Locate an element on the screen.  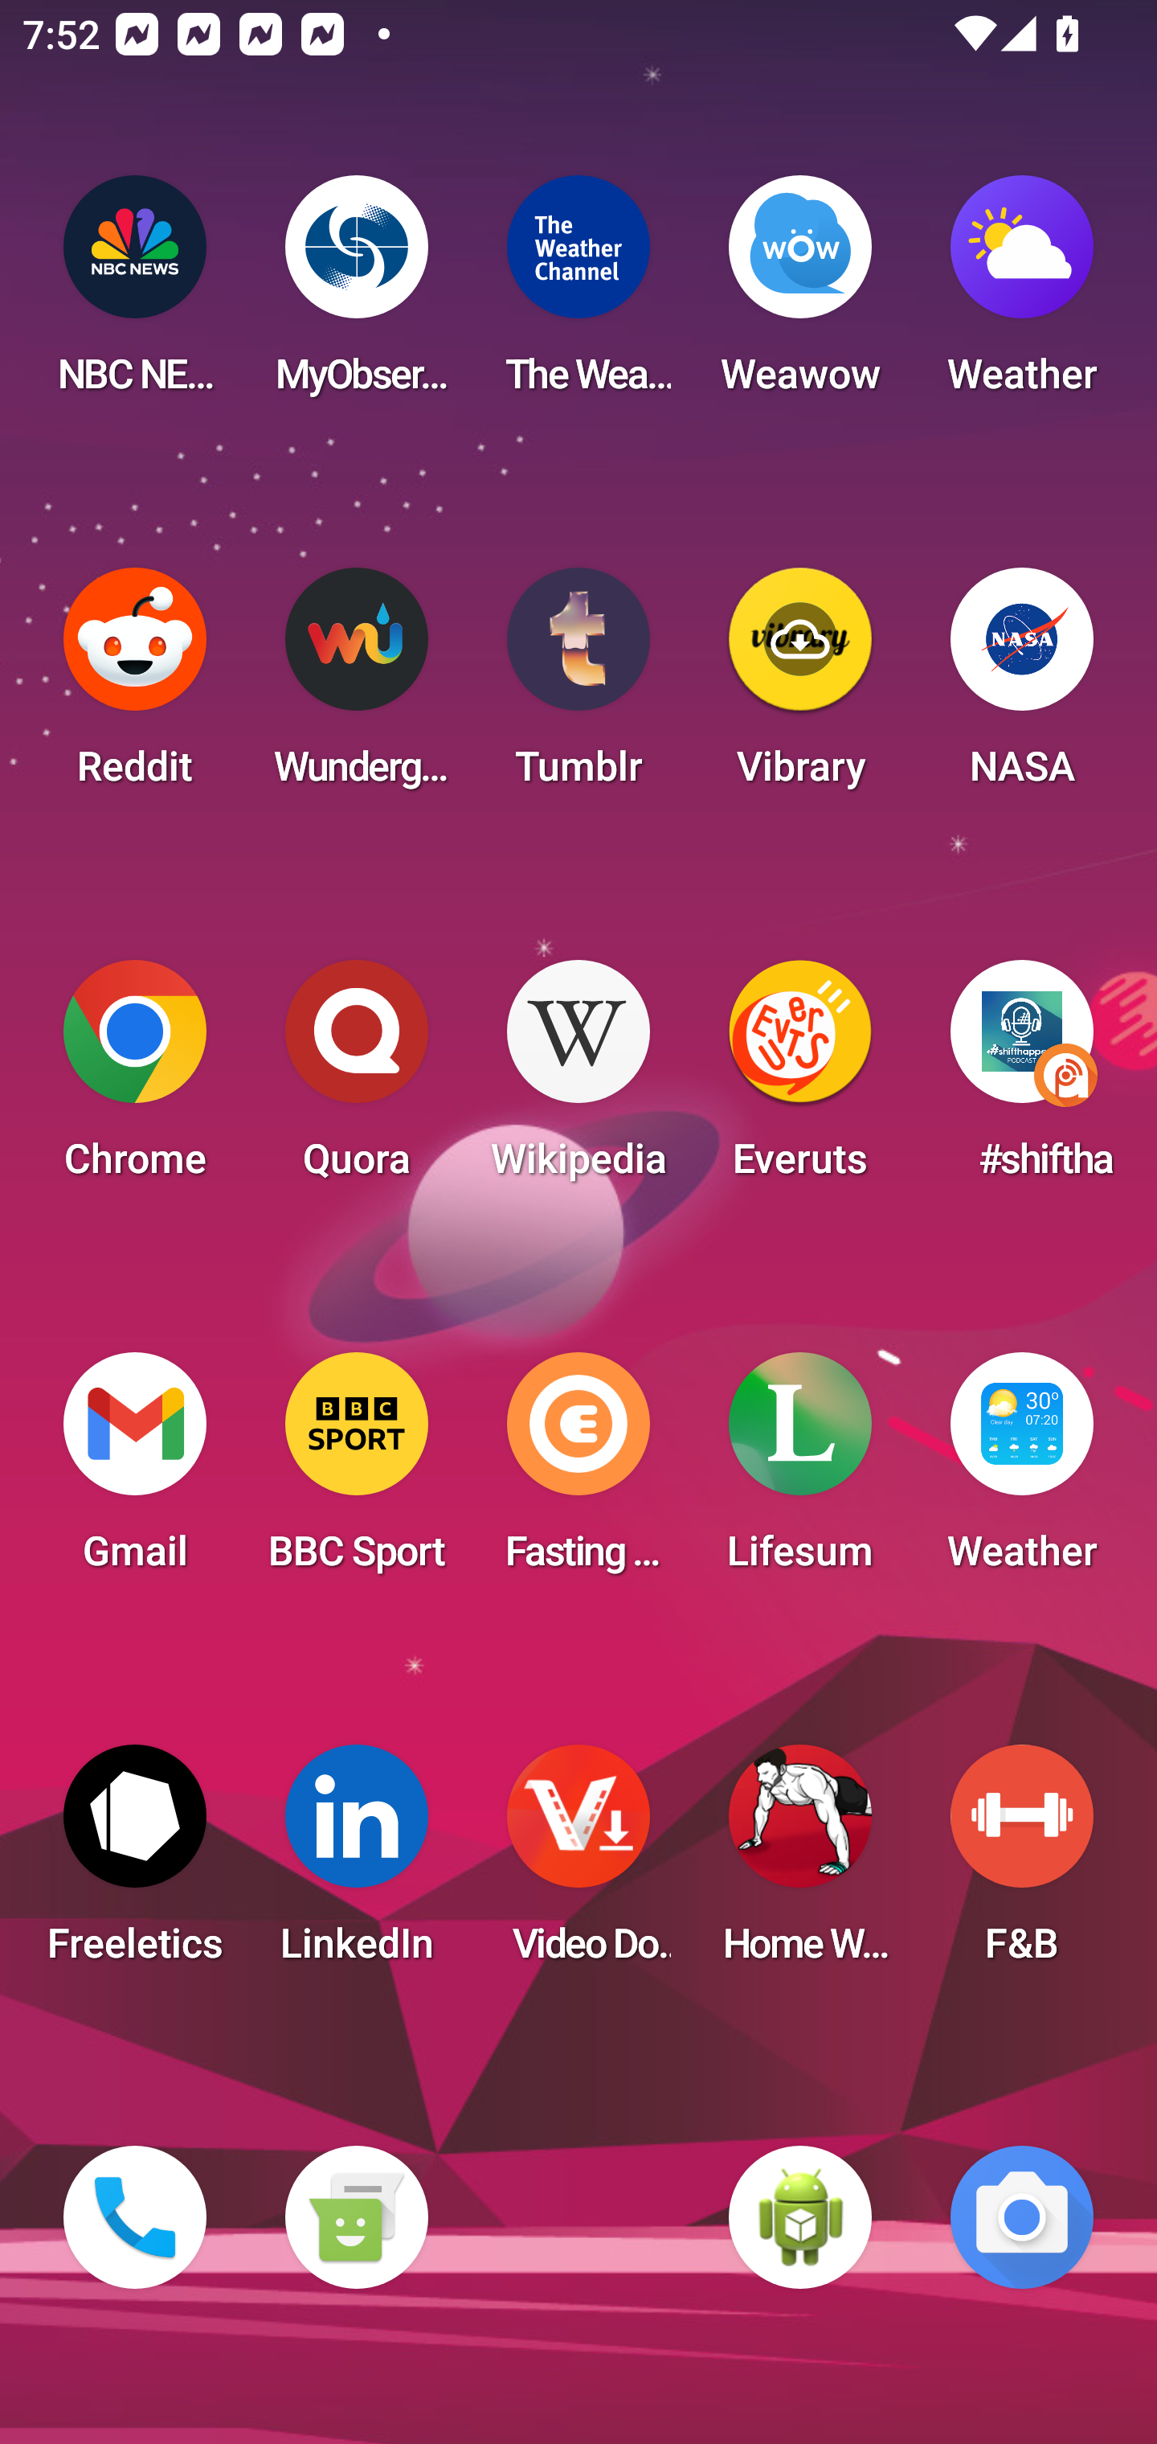
Gmail is located at coordinates (135, 1471).